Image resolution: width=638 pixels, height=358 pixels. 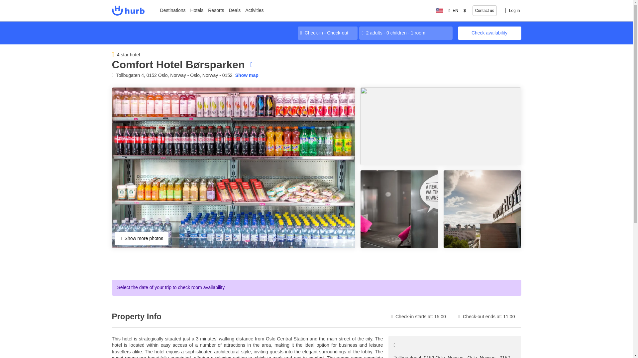 What do you see at coordinates (484, 11) in the screenshot?
I see `Contact us` at bounding box center [484, 11].